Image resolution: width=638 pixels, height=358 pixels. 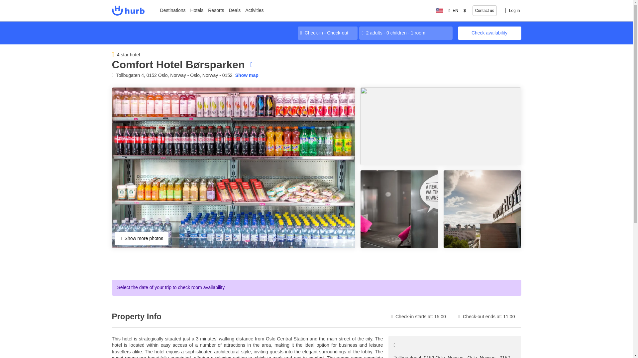 What do you see at coordinates (484, 11) in the screenshot?
I see `Contact us` at bounding box center [484, 11].